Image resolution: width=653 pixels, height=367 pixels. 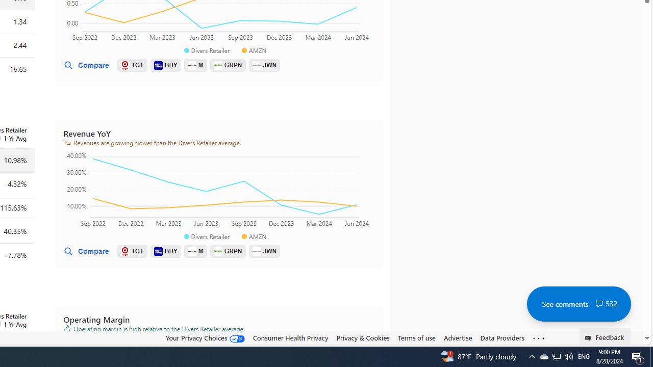 I want to click on Class: cwt-icon-vector, so click(x=599, y=304).